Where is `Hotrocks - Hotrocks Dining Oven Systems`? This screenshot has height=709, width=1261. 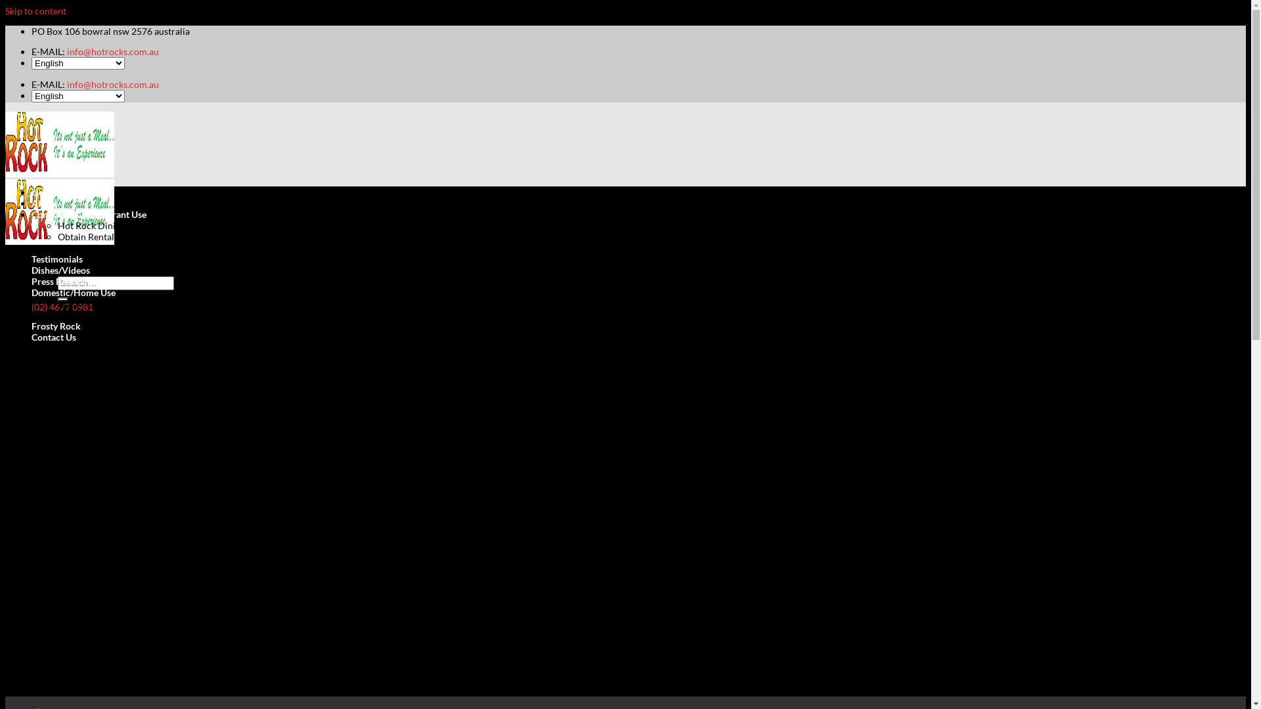
Hotrocks - Hotrocks Dining Oven Systems is located at coordinates (60, 207).